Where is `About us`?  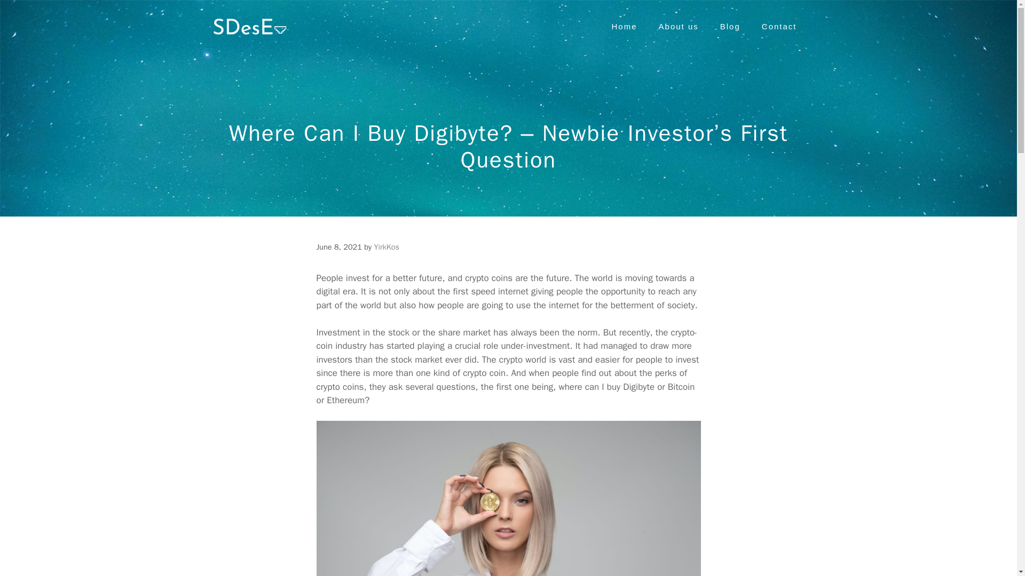 About us is located at coordinates (678, 27).